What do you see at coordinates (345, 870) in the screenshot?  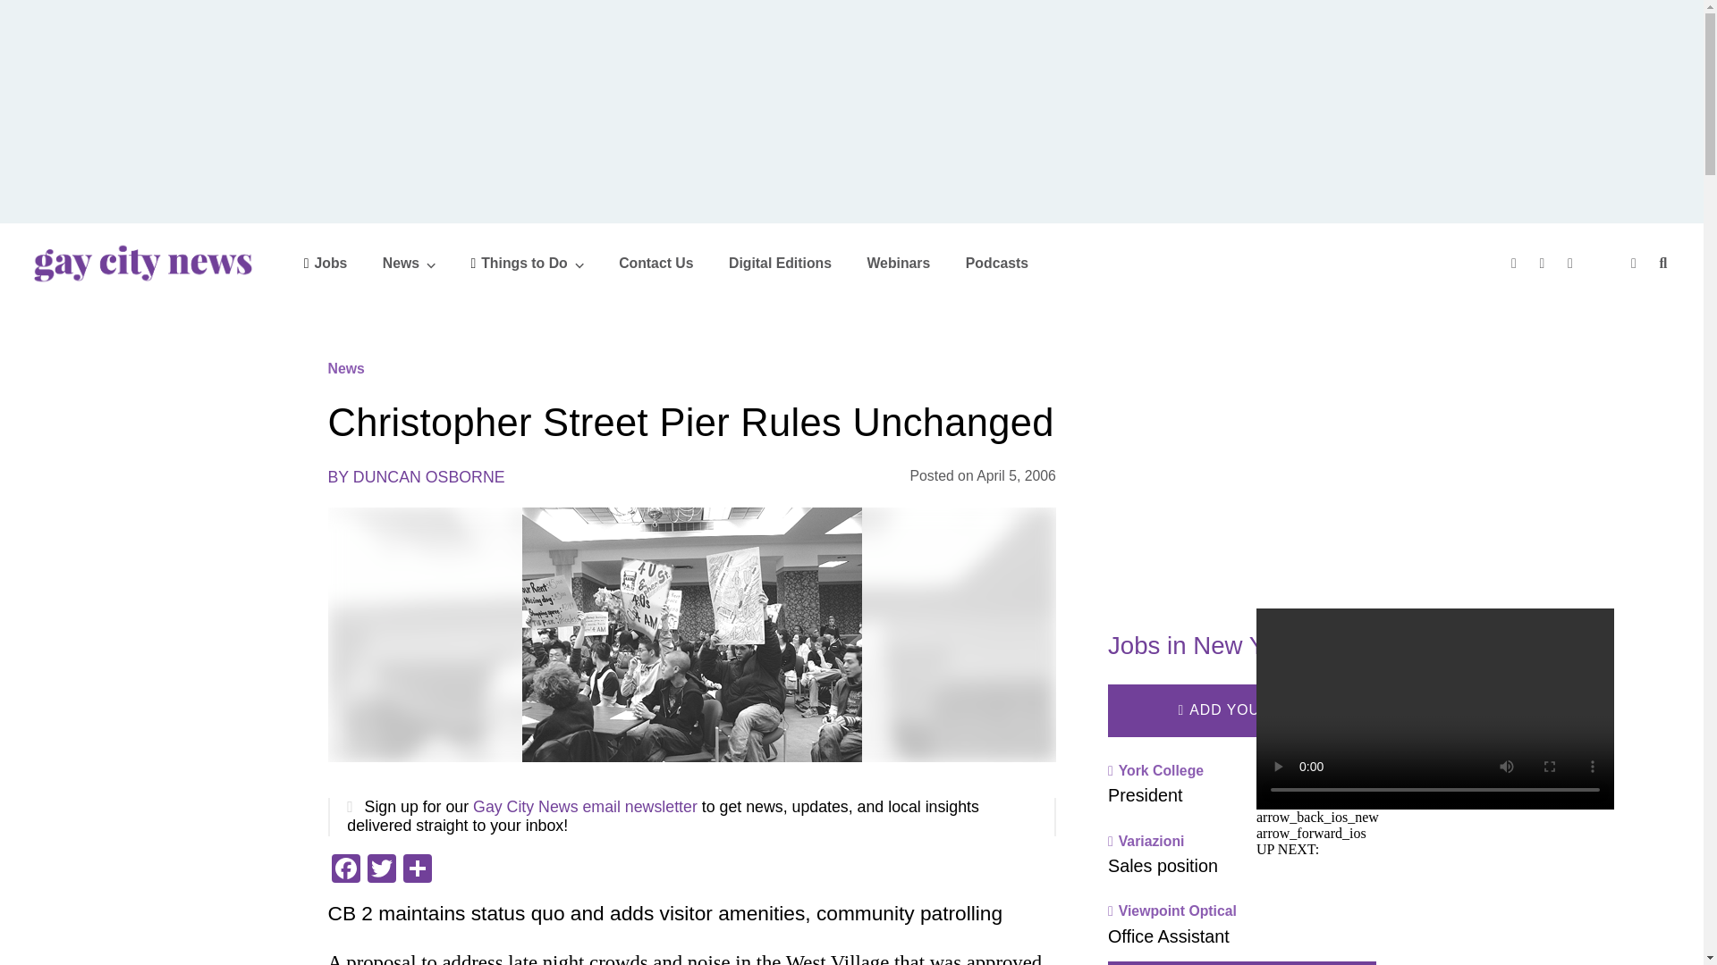 I see `Facebook` at bounding box center [345, 870].